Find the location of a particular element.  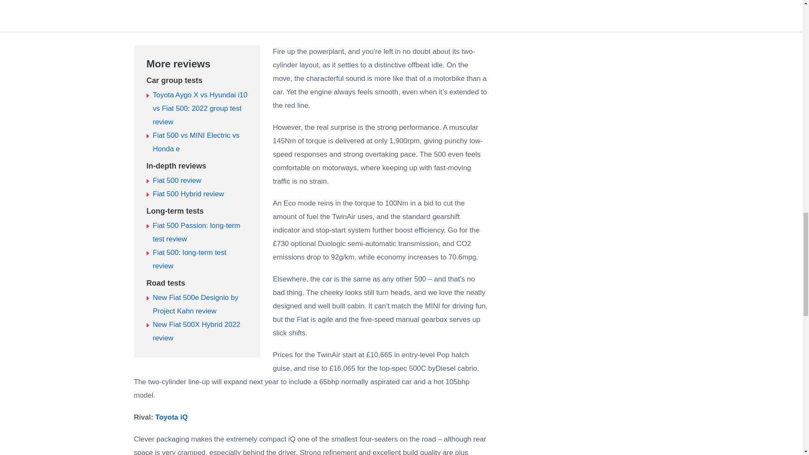

New Fiat 500e Designio by Project Kahn review is located at coordinates (195, 304).